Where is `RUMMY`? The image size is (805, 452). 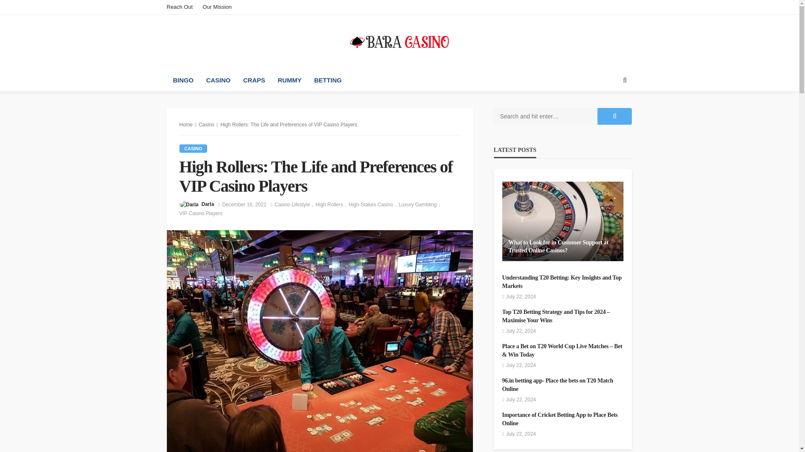 RUMMY is located at coordinates (290, 80).